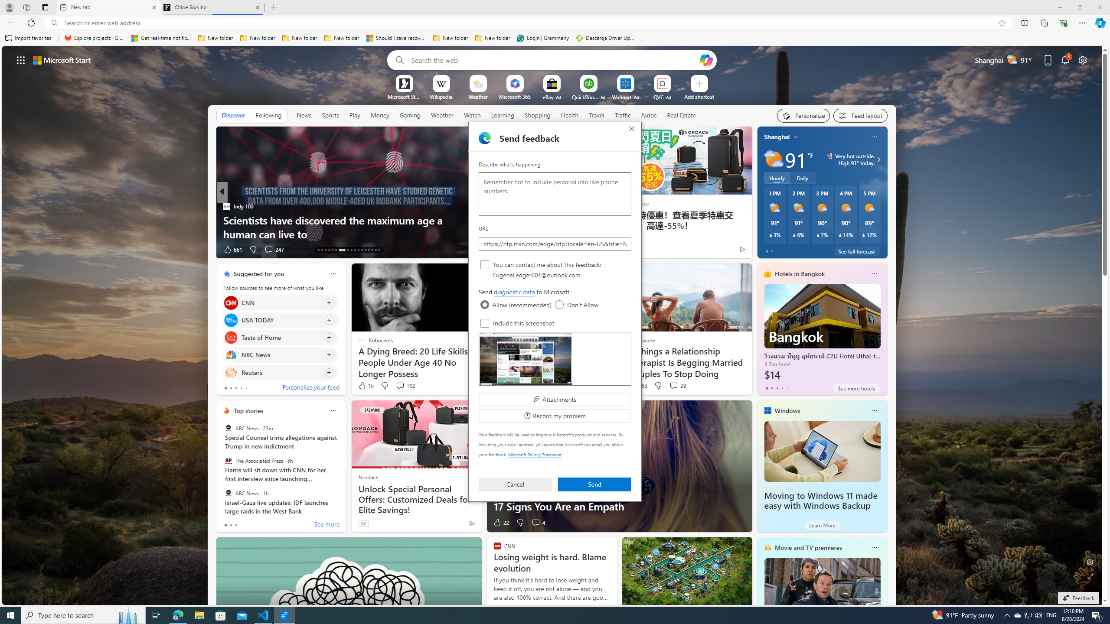  What do you see at coordinates (803, 115) in the screenshot?
I see `Personalize your feed"` at bounding box center [803, 115].